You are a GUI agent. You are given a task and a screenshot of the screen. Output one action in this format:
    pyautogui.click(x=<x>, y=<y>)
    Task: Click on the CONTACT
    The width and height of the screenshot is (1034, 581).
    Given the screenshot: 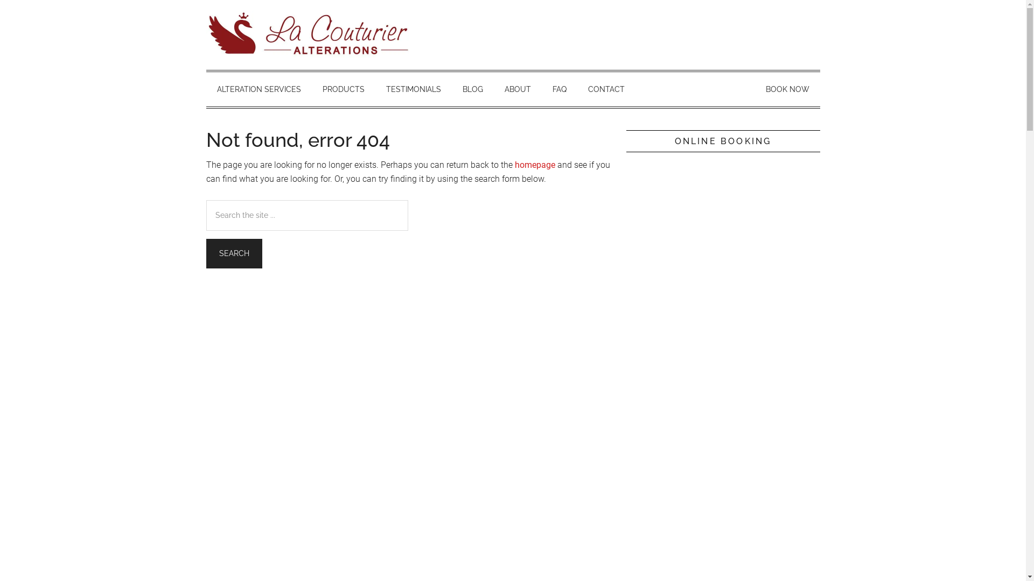 What is the action you would take?
    pyautogui.click(x=606, y=89)
    